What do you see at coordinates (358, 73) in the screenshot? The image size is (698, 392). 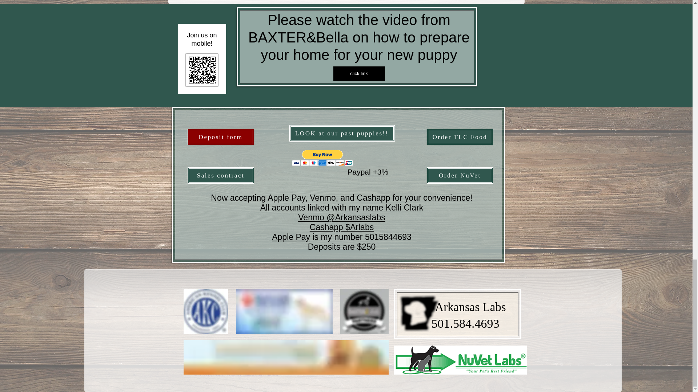 I see `click link` at bounding box center [358, 73].